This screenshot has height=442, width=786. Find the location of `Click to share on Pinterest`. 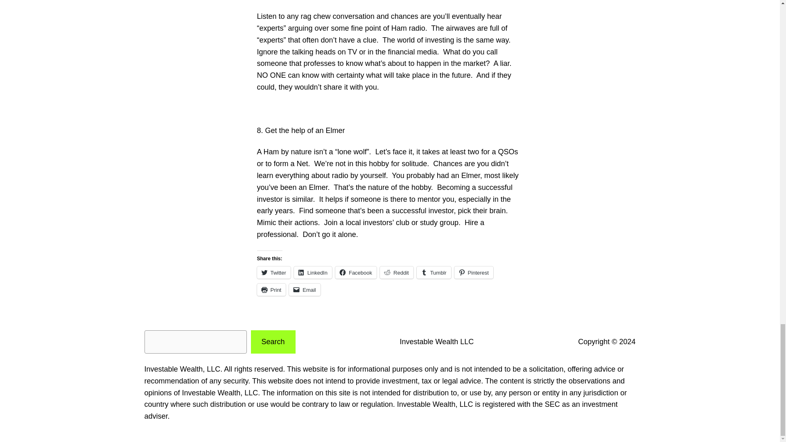

Click to share on Pinterest is located at coordinates (474, 273).